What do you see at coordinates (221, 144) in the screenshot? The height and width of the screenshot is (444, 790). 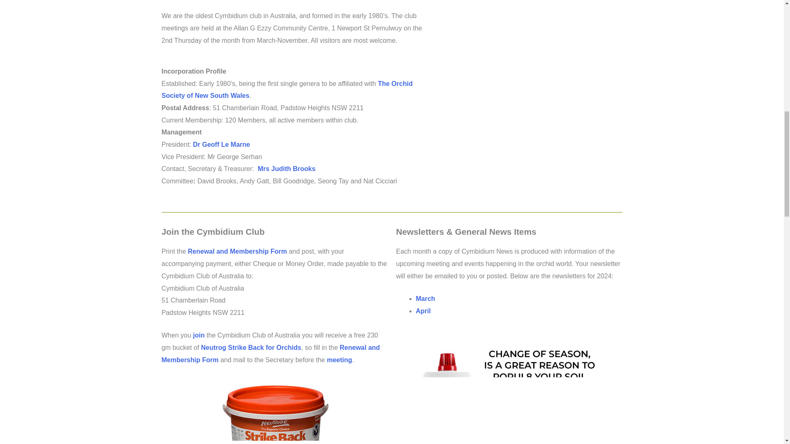 I see `Dr Geoff Le Marne` at bounding box center [221, 144].